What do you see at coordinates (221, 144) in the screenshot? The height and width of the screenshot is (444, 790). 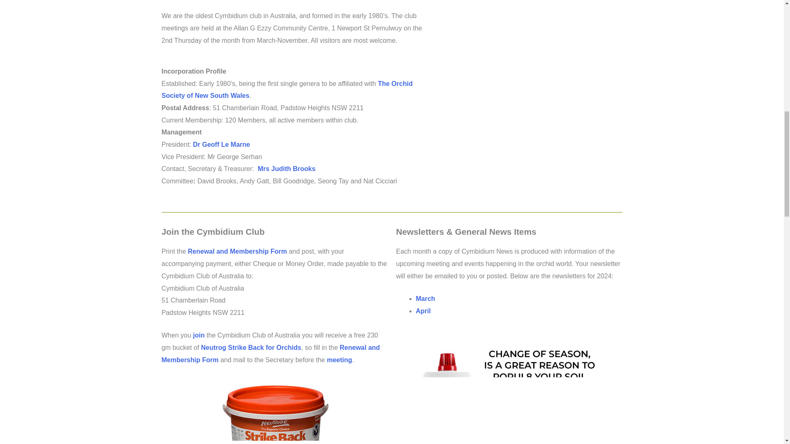 I see `Dr Geoff Le Marne` at bounding box center [221, 144].